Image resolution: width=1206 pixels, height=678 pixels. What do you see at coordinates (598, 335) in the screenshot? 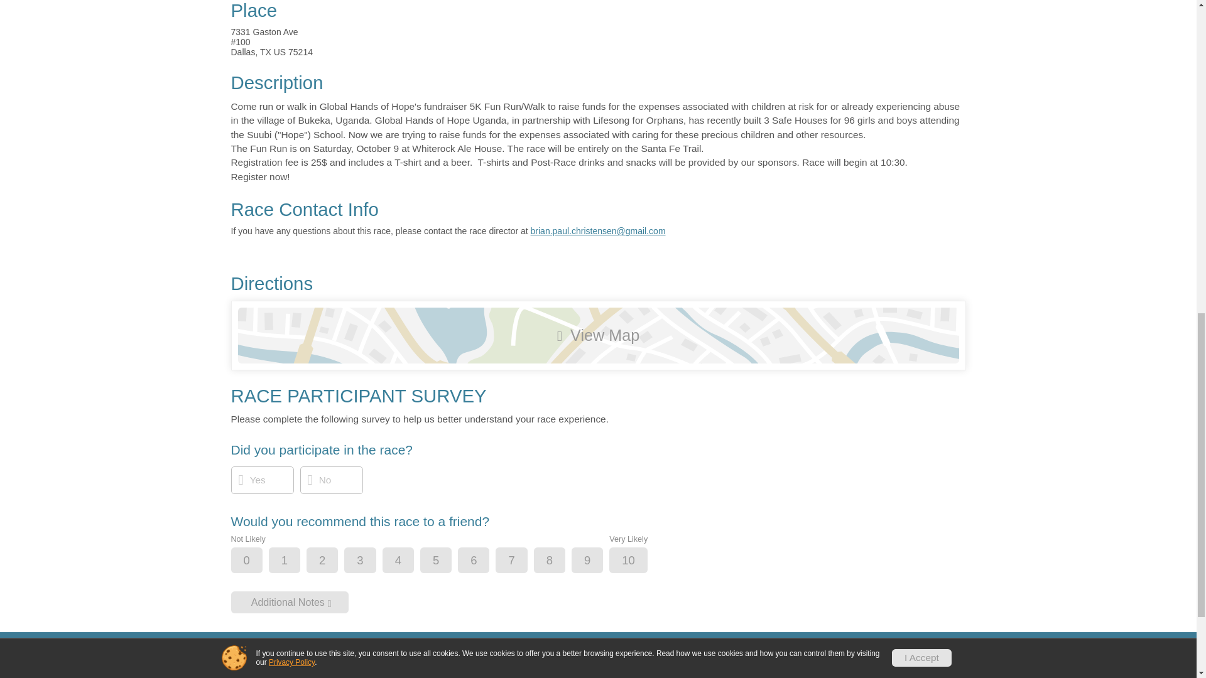
I see `View Map` at bounding box center [598, 335].